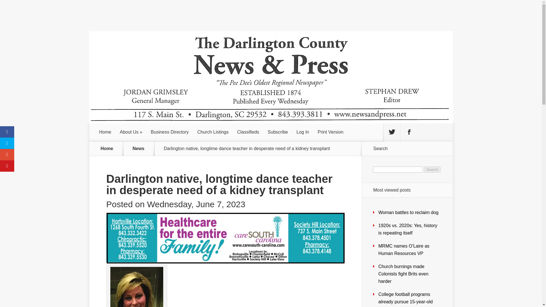 Image resolution: width=546 pixels, height=307 pixels. Describe the element at coordinates (408, 212) in the screenshot. I see `Woman battles to reclaim dog` at that location.